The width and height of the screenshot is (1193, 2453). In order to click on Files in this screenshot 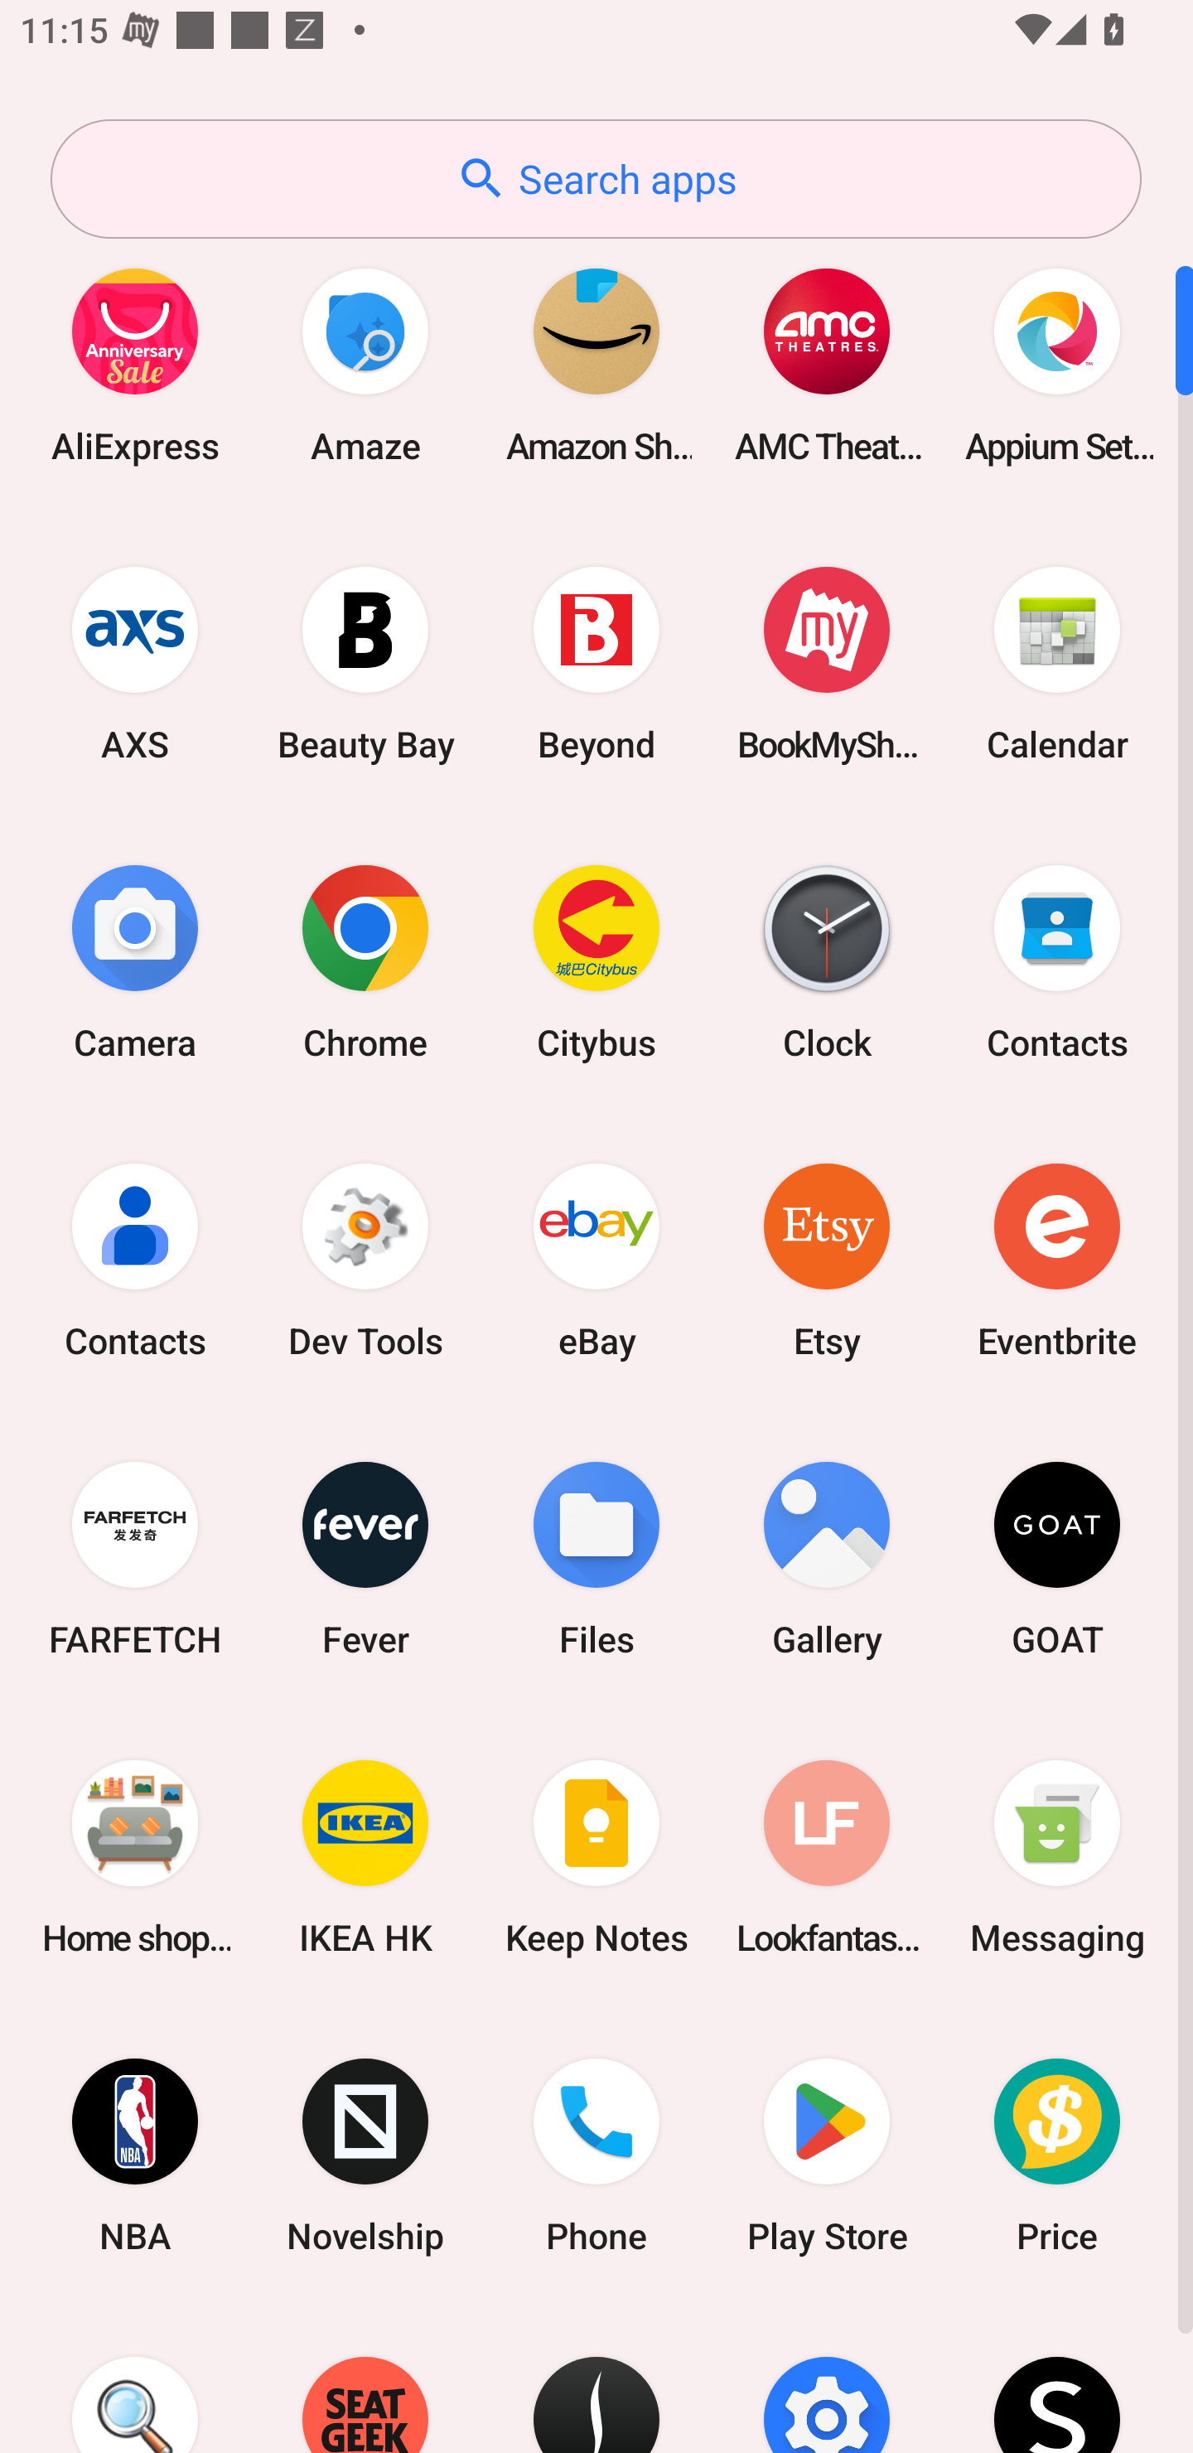, I will do `click(596, 1558)`.